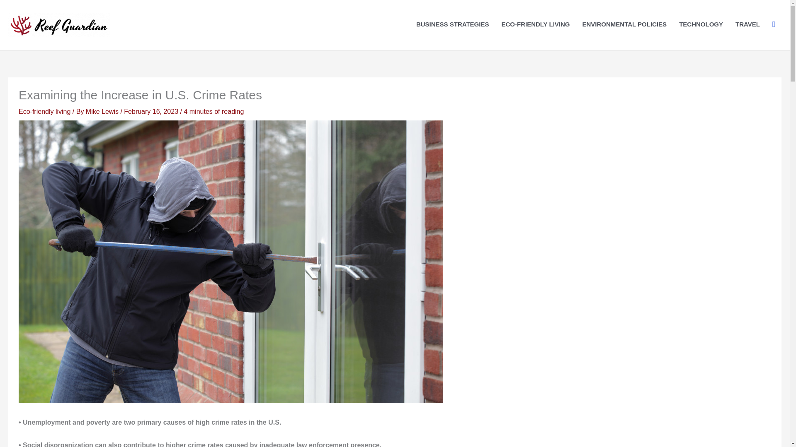 The width and height of the screenshot is (796, 447). Describe the element at coordinates (452, 24) in the screenshot. I see `BUSINESS STRATEGIES` at that location.